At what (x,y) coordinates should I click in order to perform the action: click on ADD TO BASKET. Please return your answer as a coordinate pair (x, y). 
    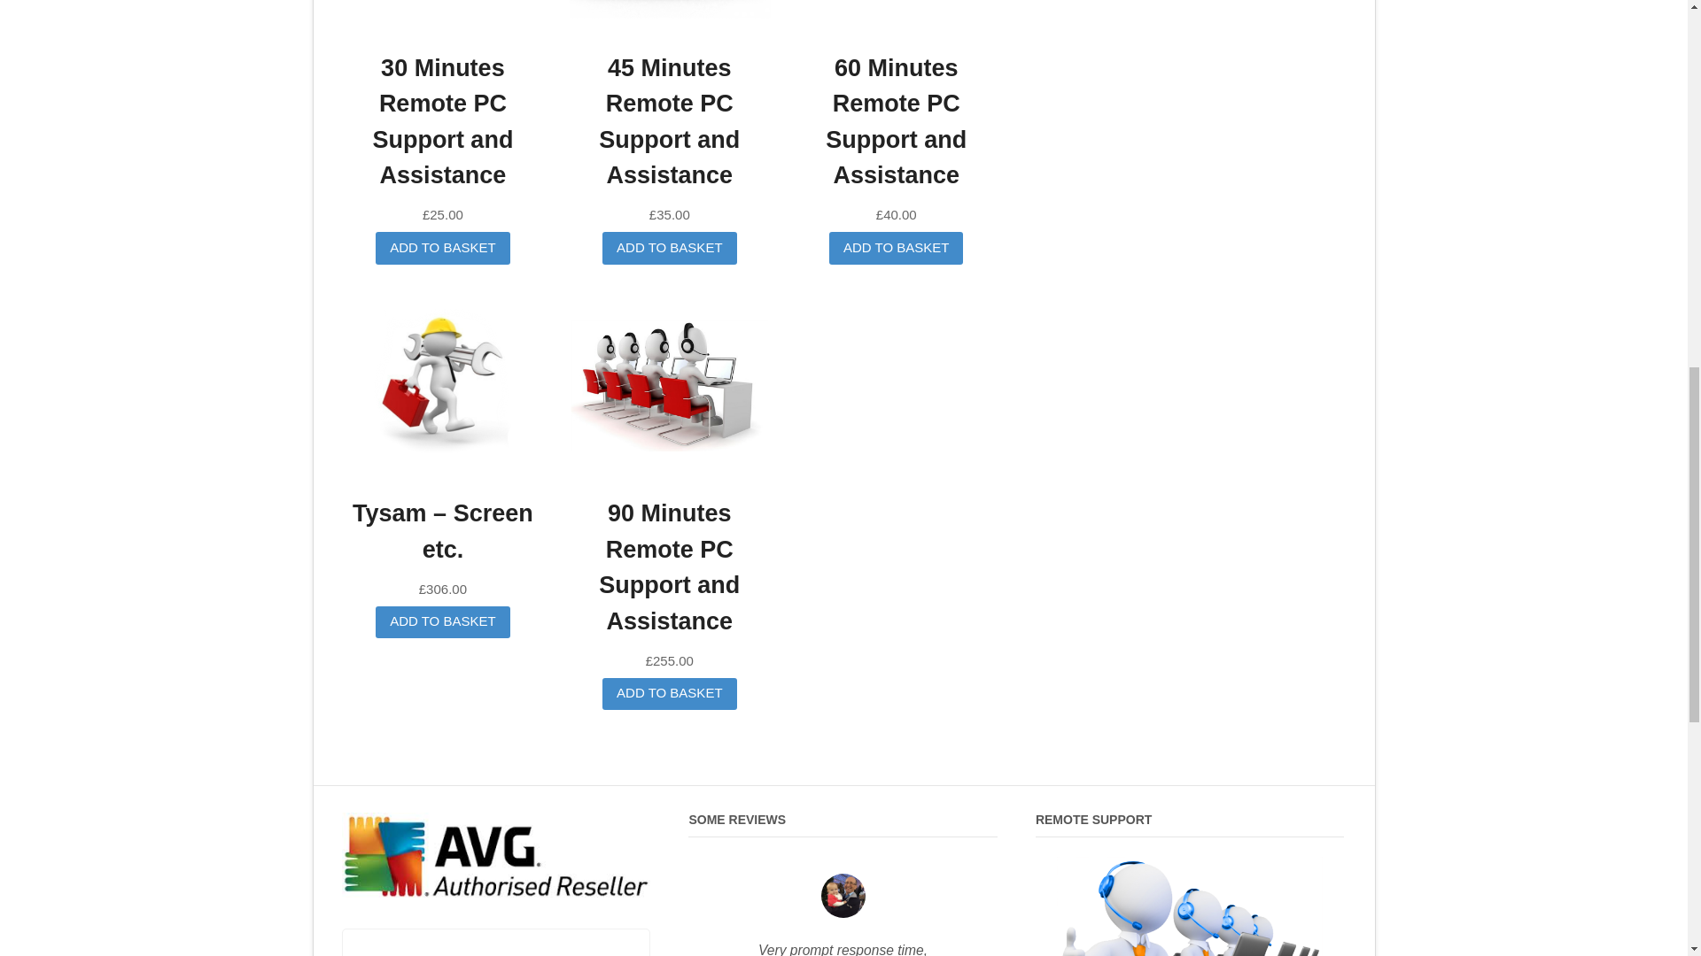
    Looking at the image, I should click on (669, 248).